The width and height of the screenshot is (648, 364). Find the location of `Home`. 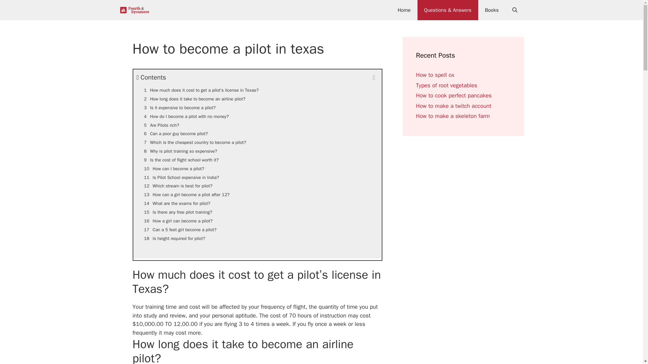

Home is located at coordinates (404, 10).